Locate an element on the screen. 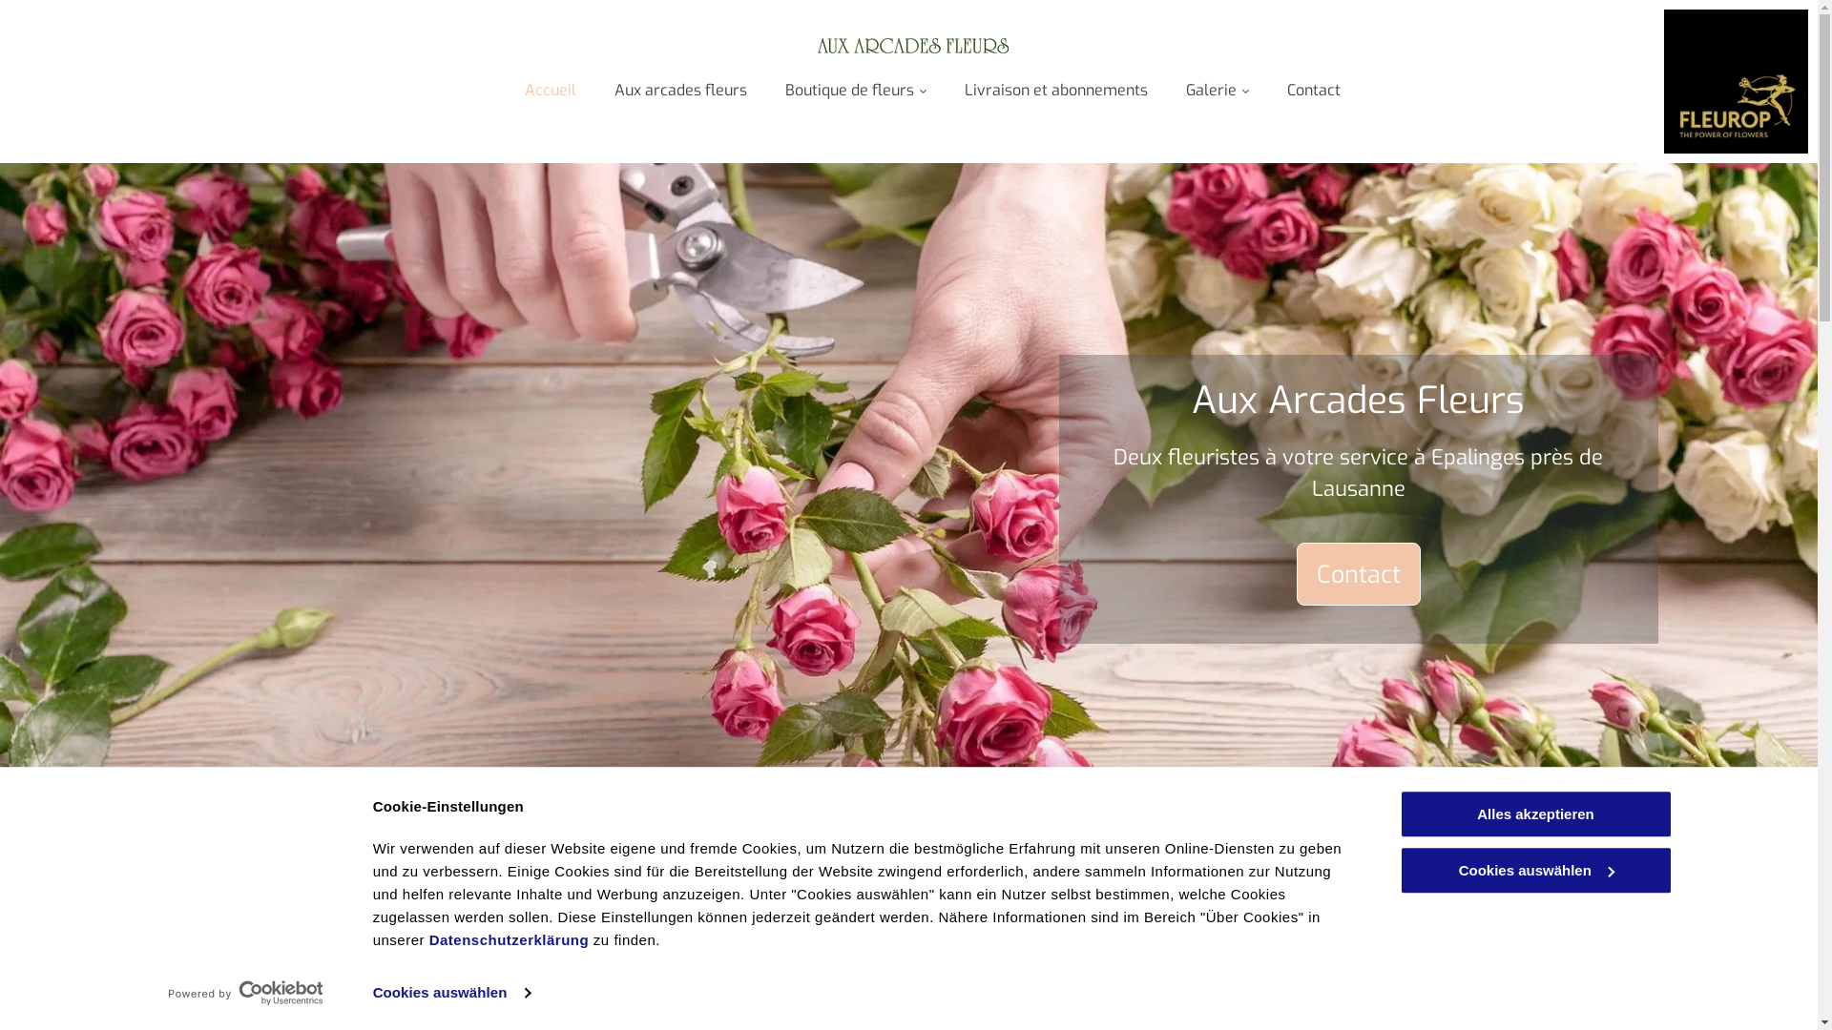  Alles akzeptieren is located at coordinates (1535, 814).